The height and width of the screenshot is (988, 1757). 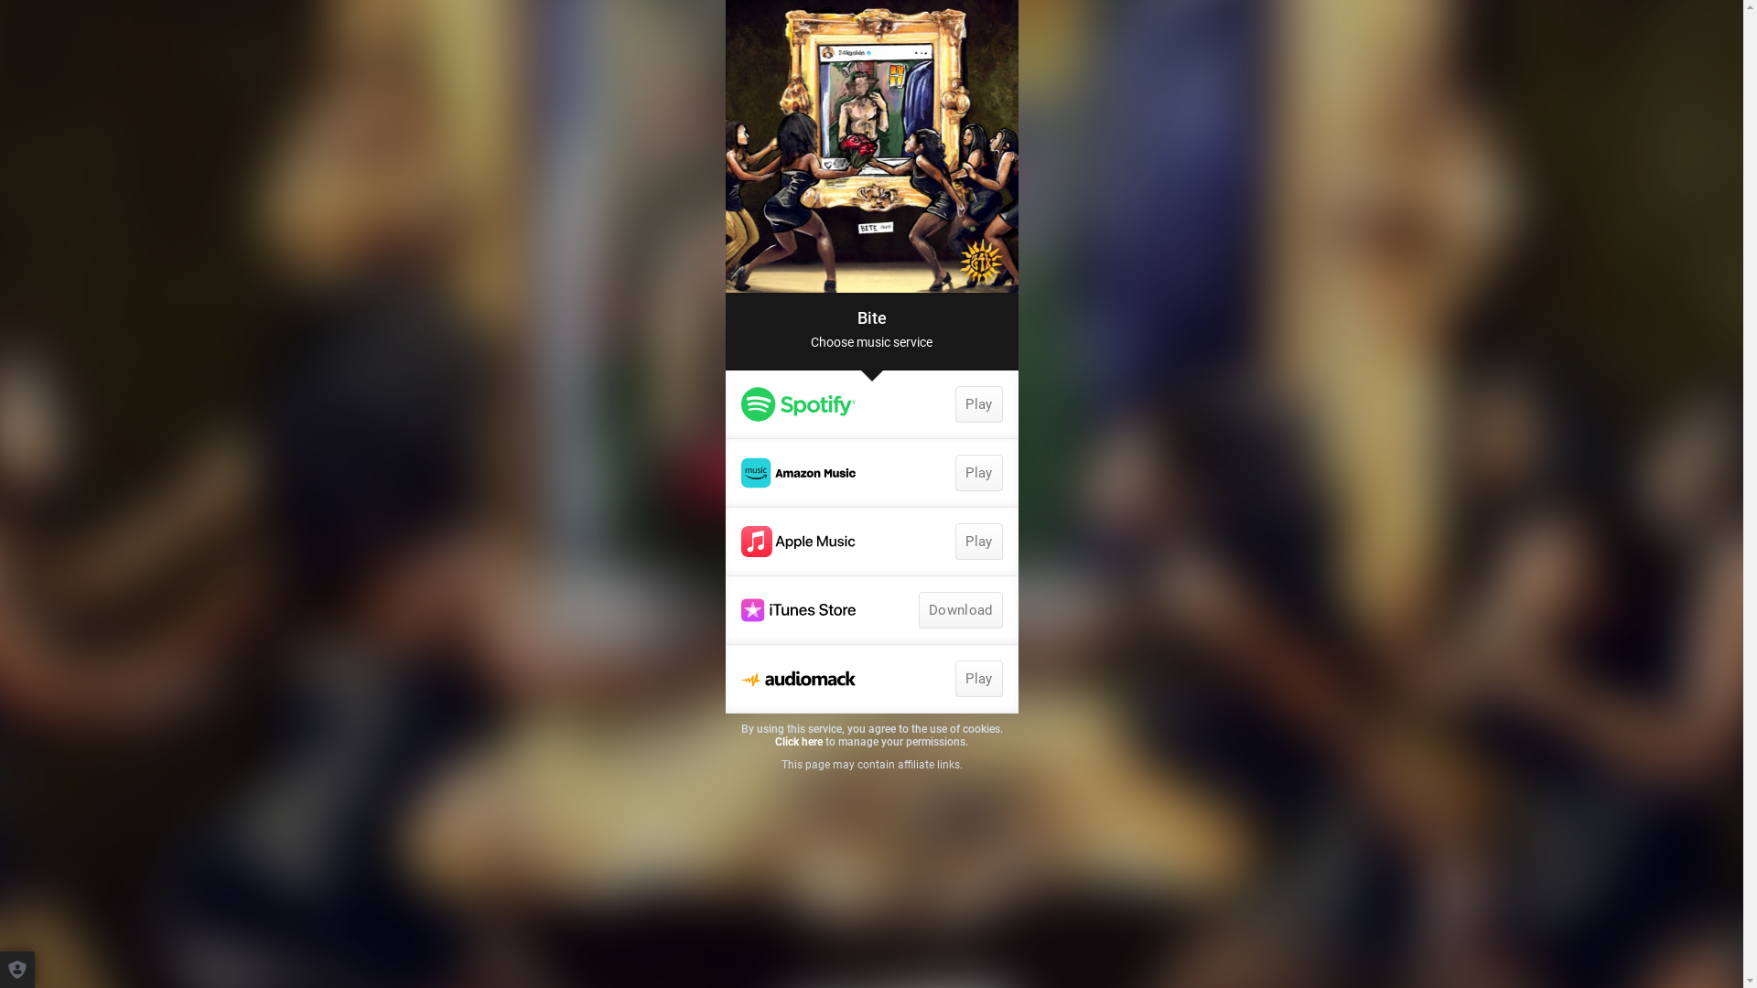 What do you see at coordinates (871, 404) in the screenshot?
I see `Play` at bounding box center [871, 404].